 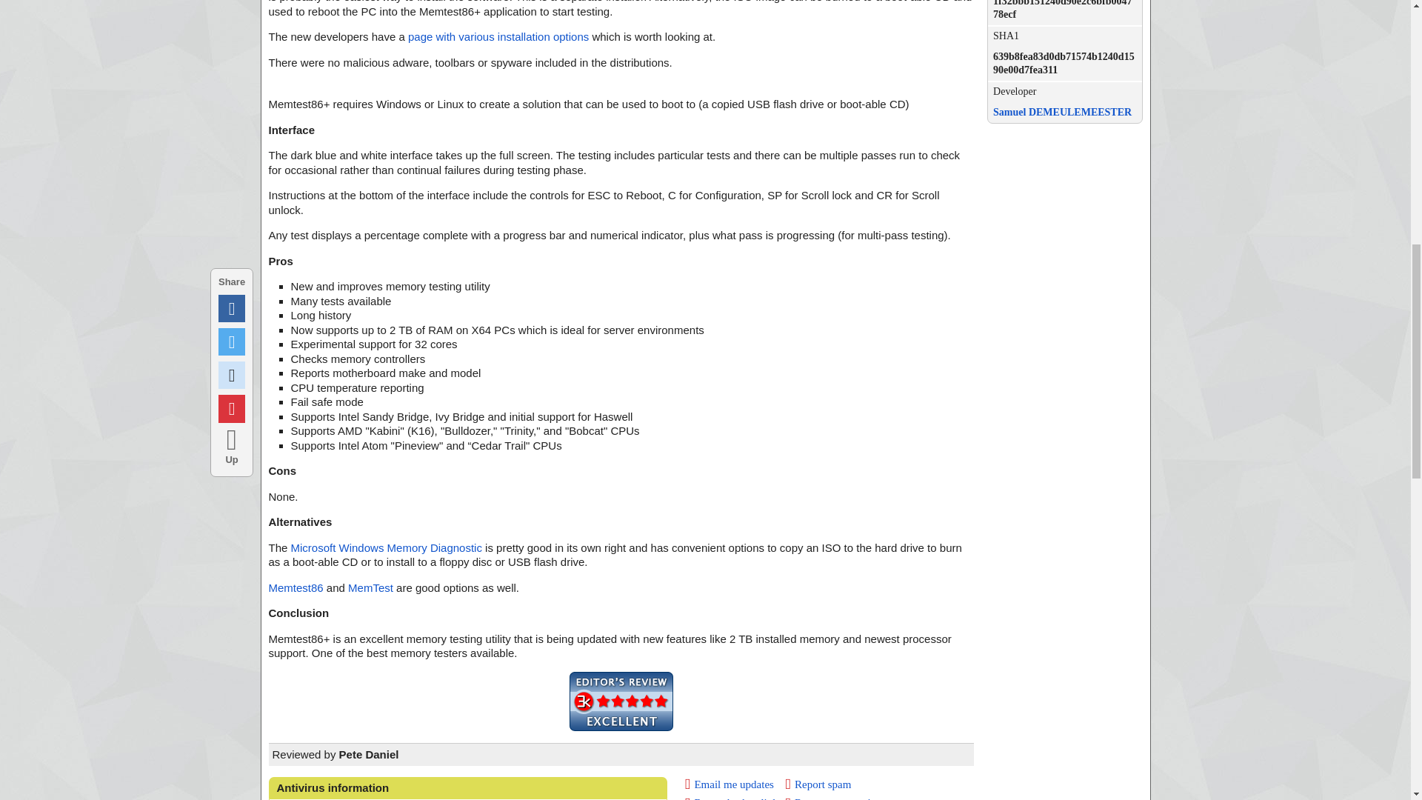 I want to click on Email me updates, so click(x=729, y=784).